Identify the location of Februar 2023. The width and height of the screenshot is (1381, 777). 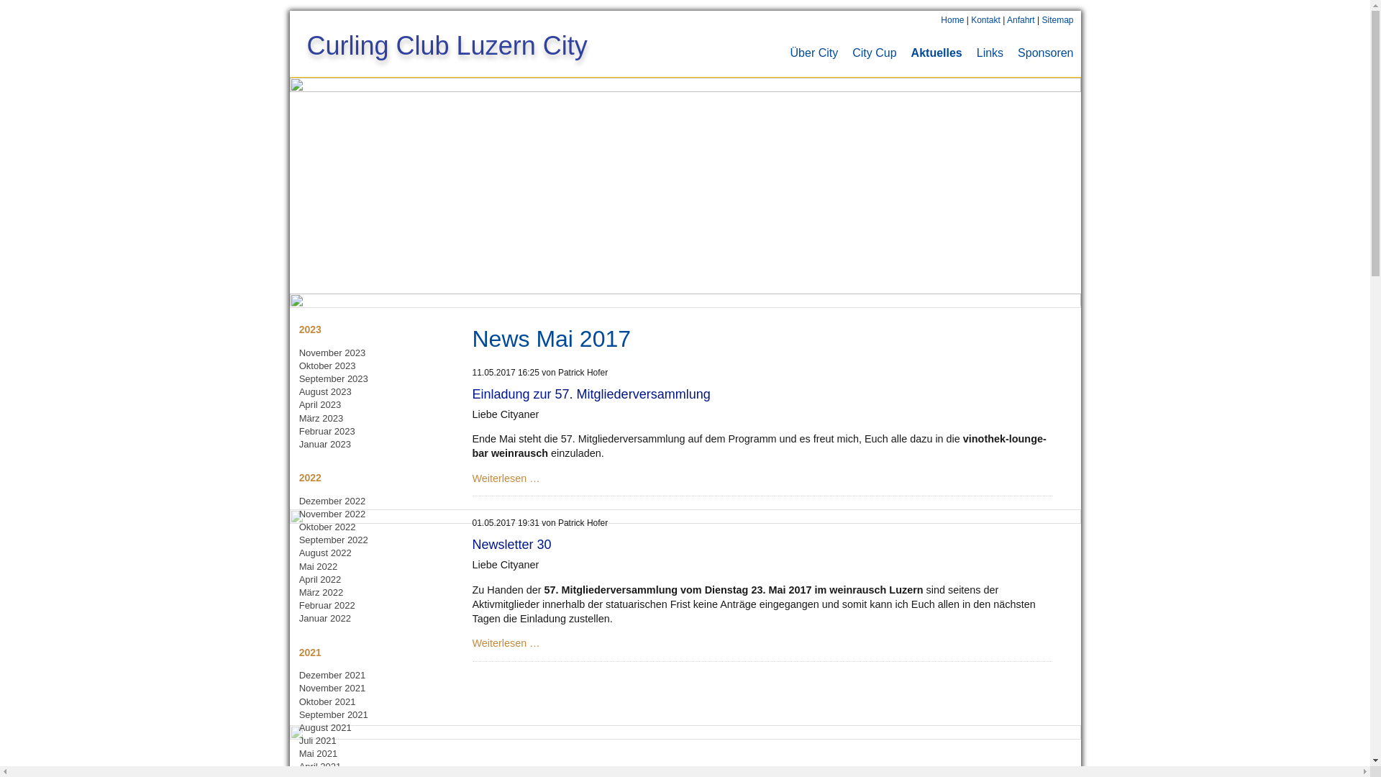
(327, 432).